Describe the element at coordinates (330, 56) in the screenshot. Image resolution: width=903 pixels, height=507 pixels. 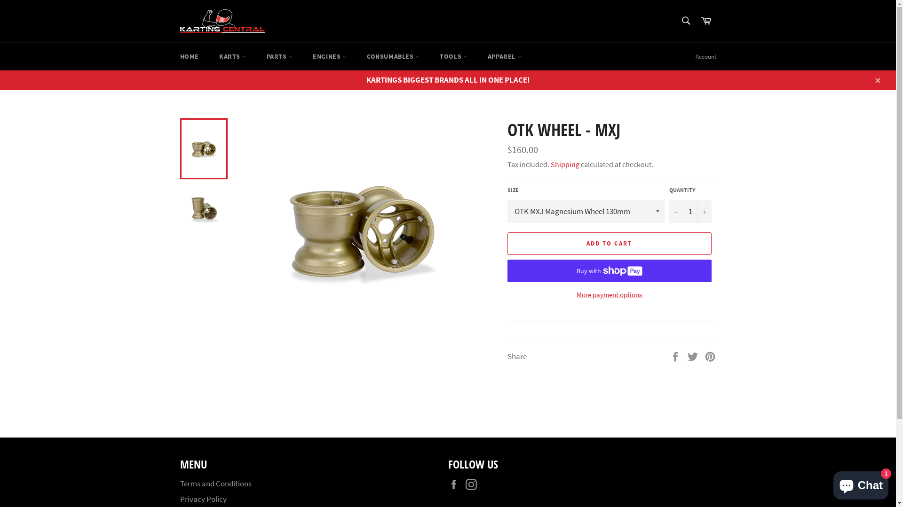
I see `ENGINES` at that location.